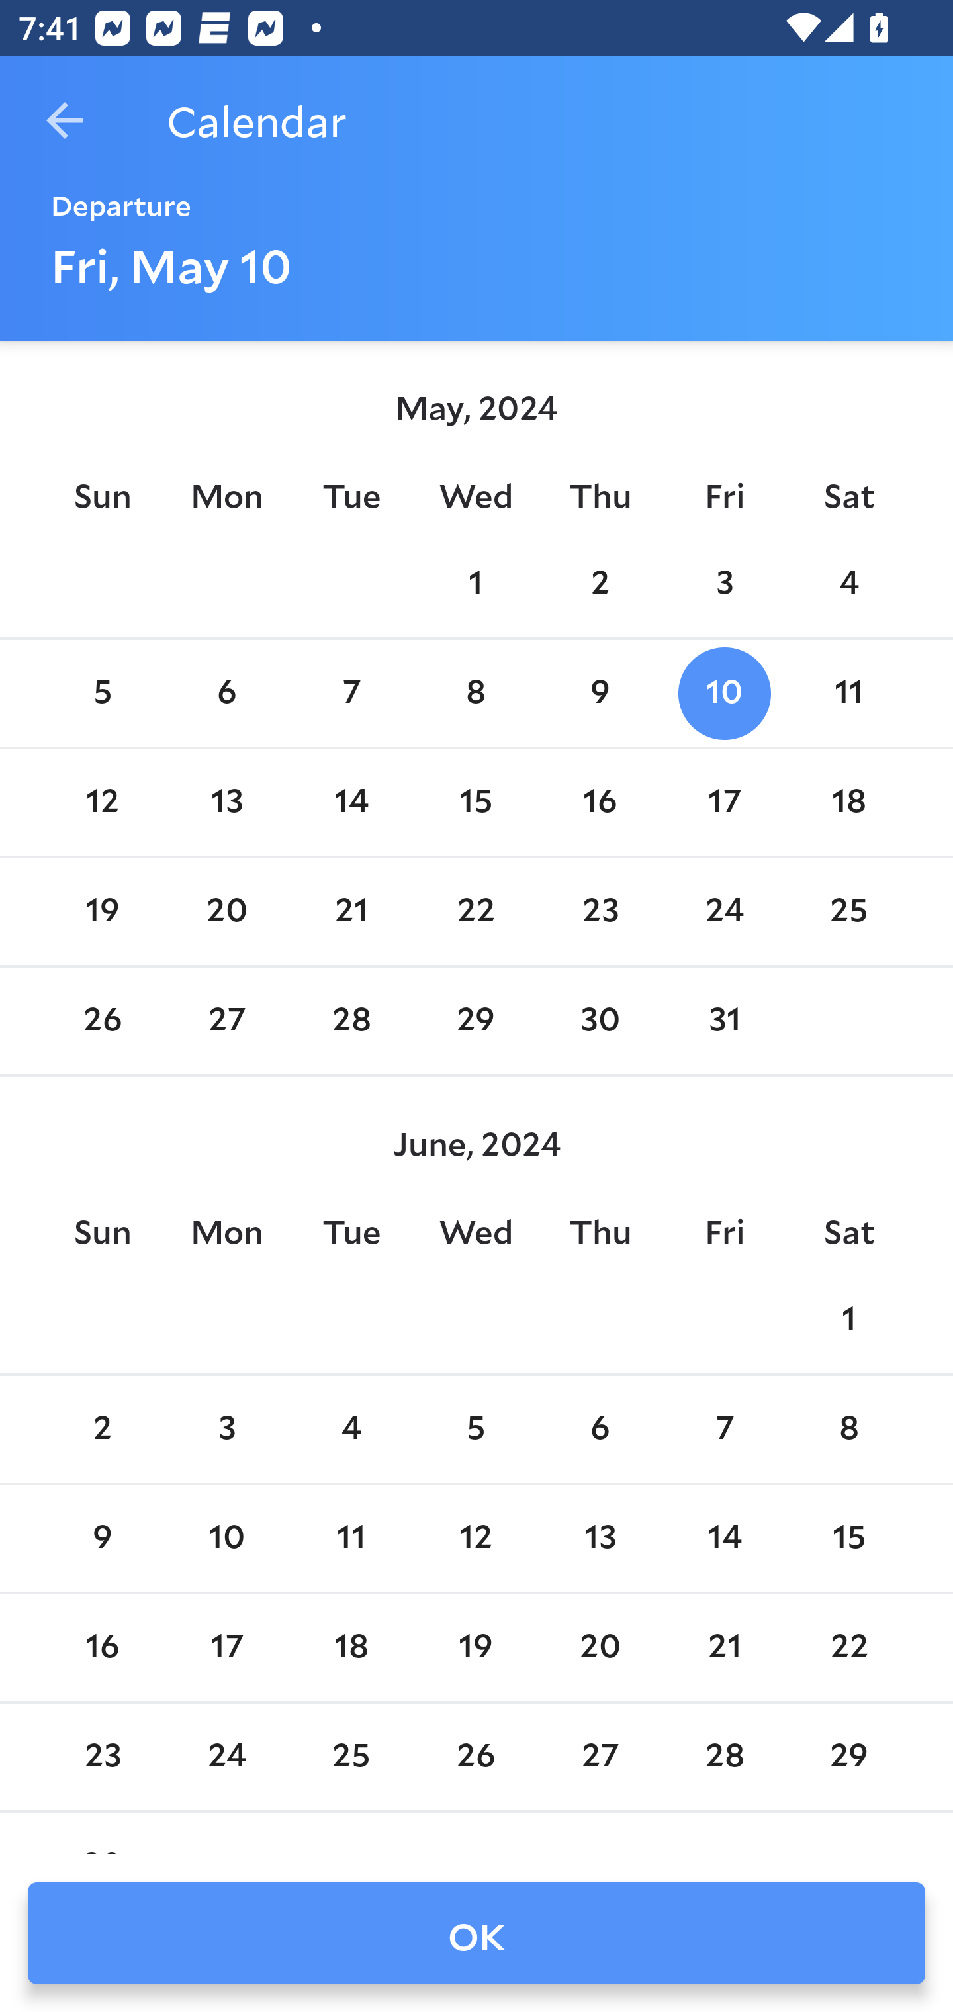  Describe the element at coordinates (724, 911) in the screenshot. I see `24` at that location.